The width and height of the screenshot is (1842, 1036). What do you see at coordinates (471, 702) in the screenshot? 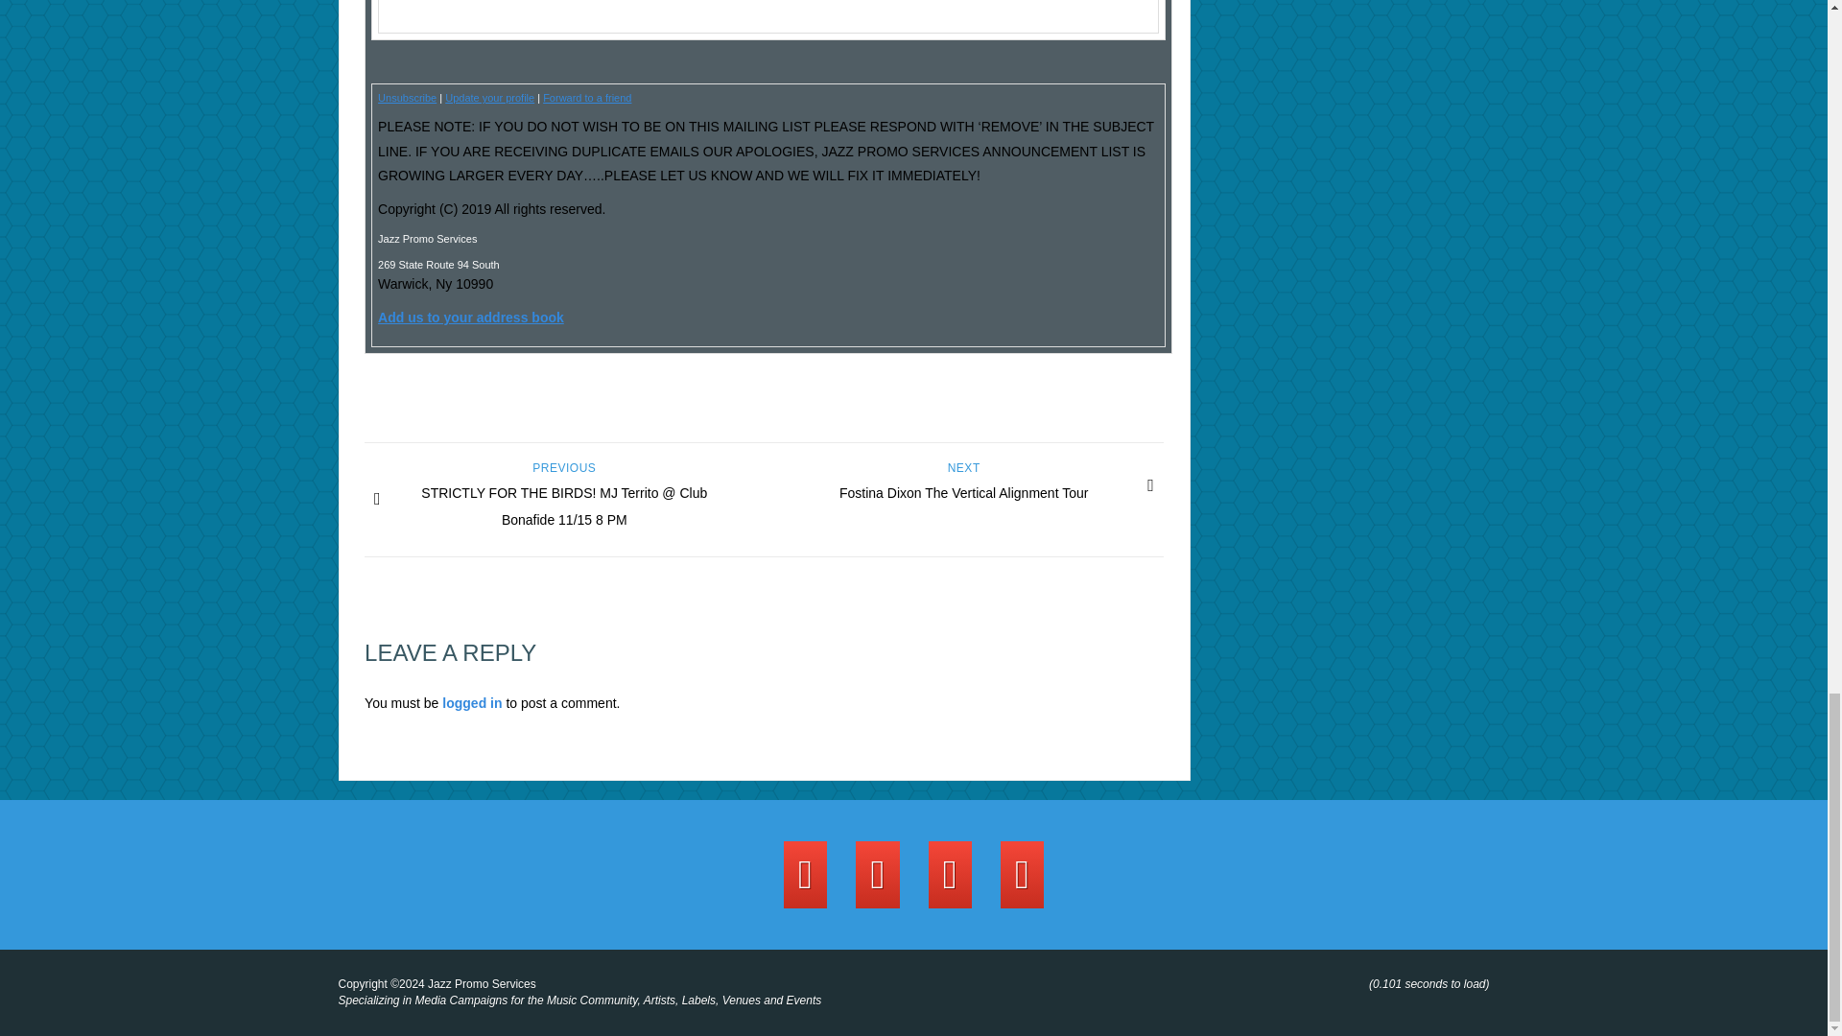
I see `Forward to a friend` at bounding box center [471, 702].